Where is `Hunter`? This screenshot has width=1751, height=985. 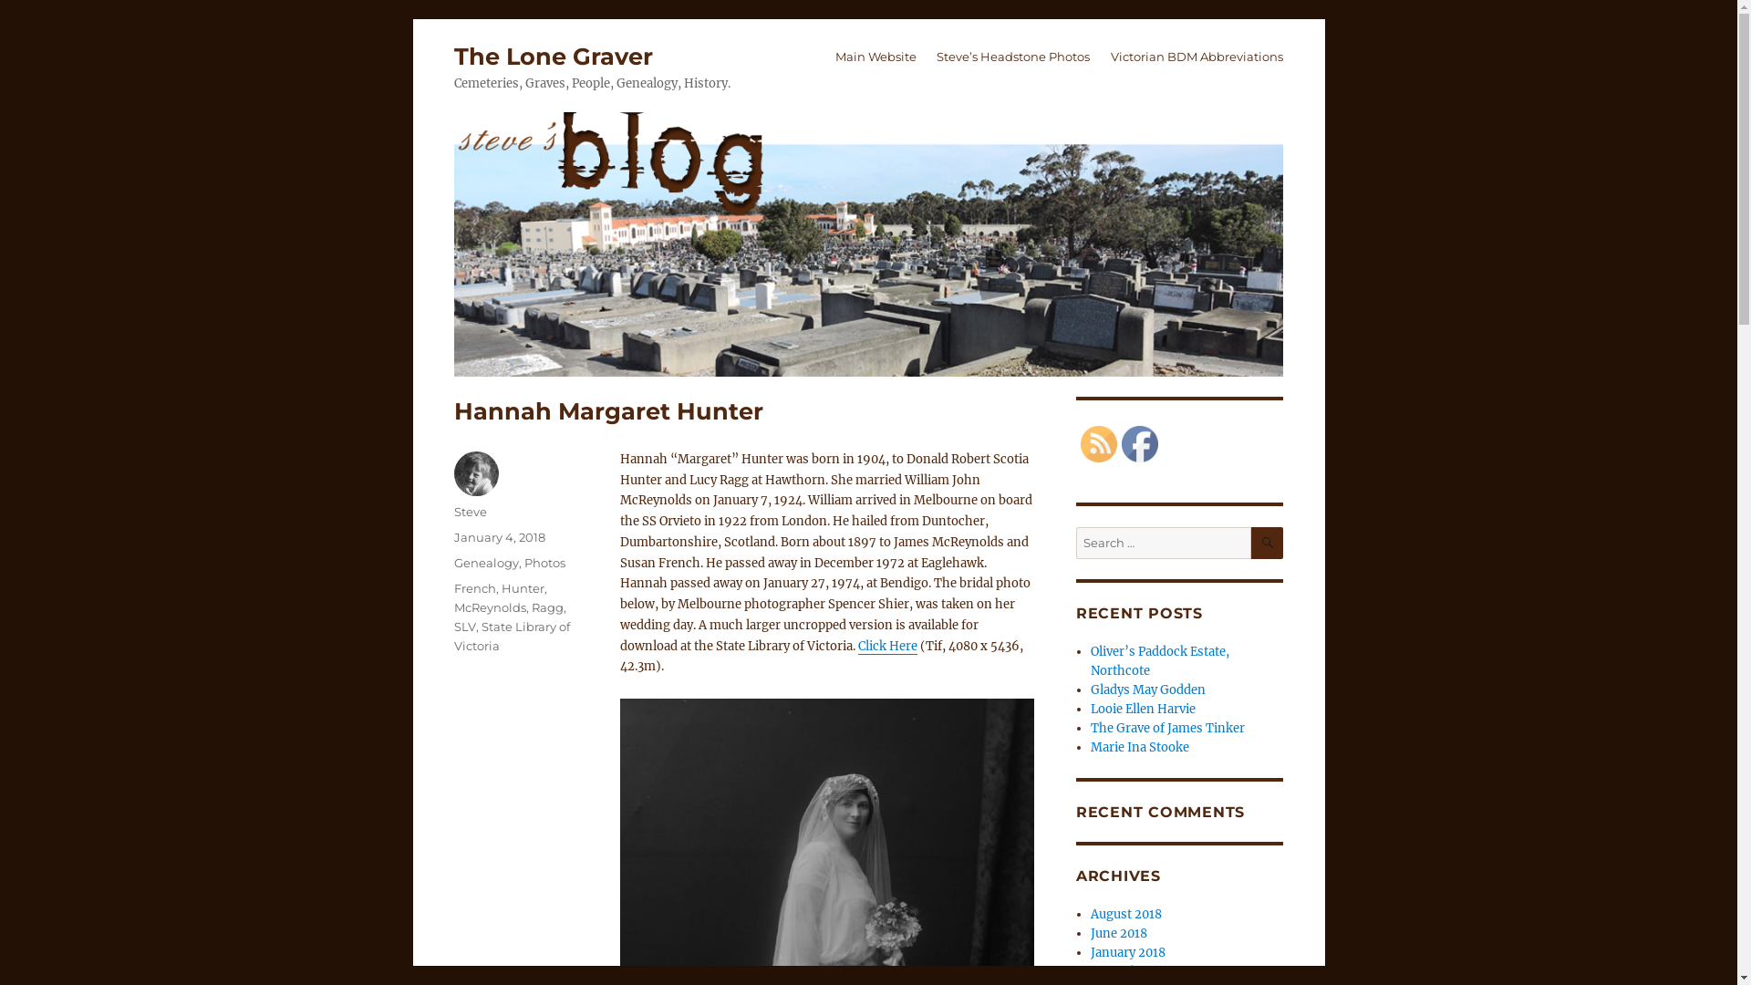 Hunter is located at coordinates (523, 588).